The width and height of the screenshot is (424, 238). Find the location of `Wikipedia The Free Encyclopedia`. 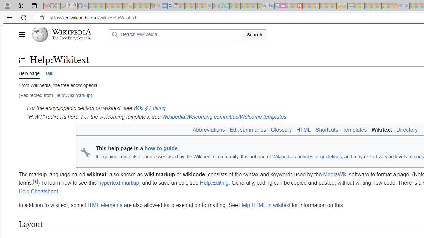

Wikipedia The Free Encyclopedia is located at coordinates (68, 34).